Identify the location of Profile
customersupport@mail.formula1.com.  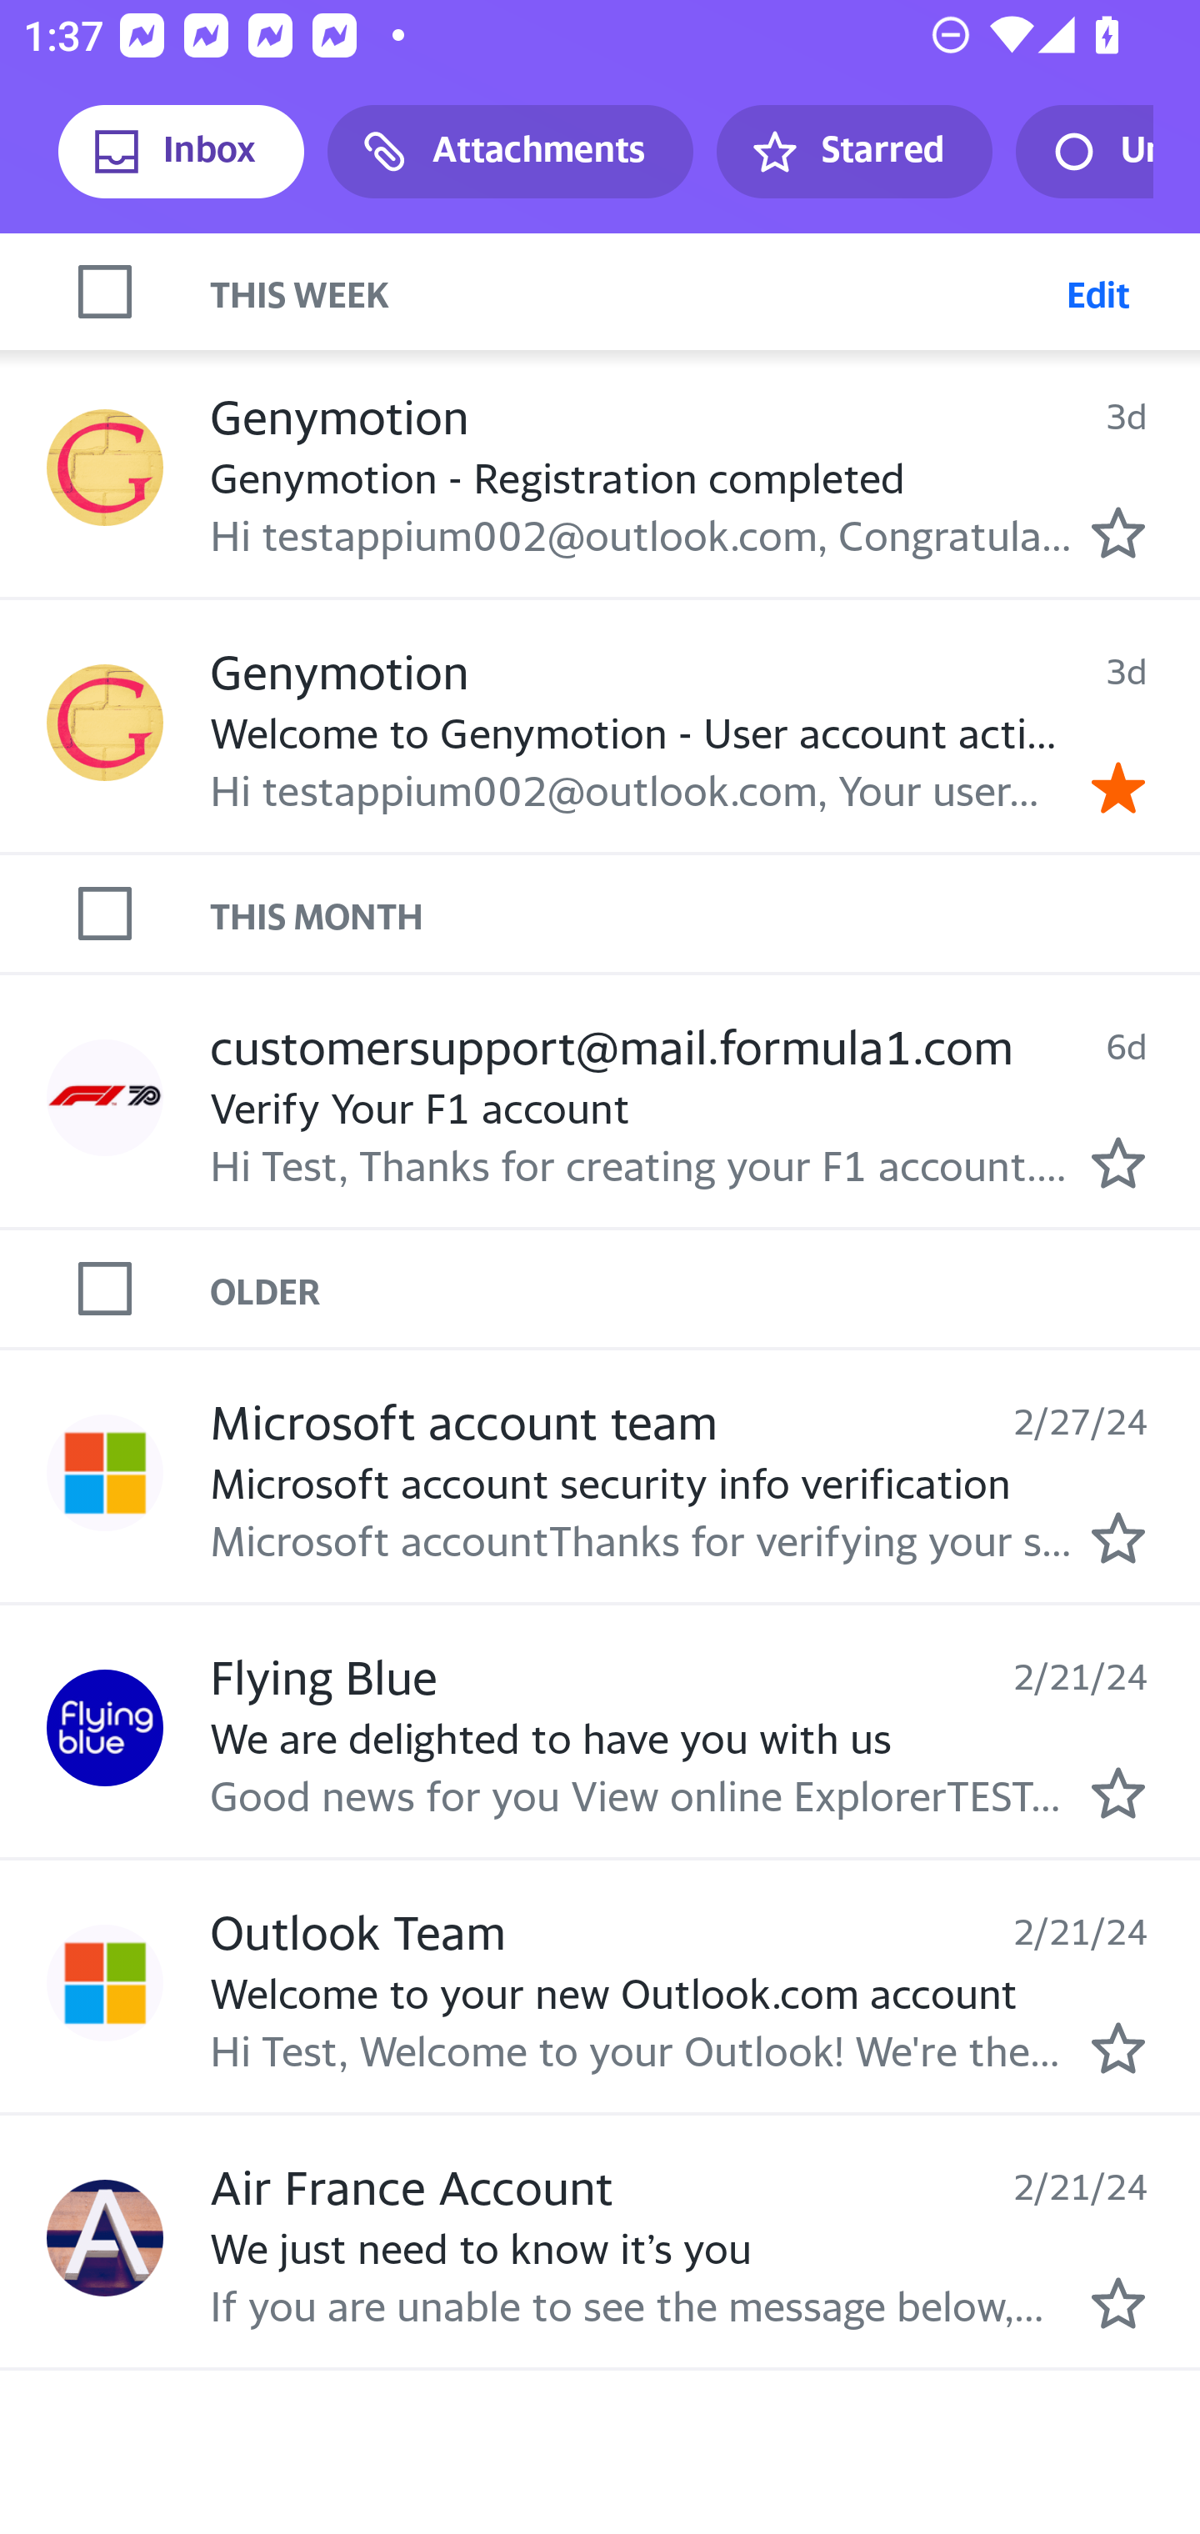
(105, 1097).